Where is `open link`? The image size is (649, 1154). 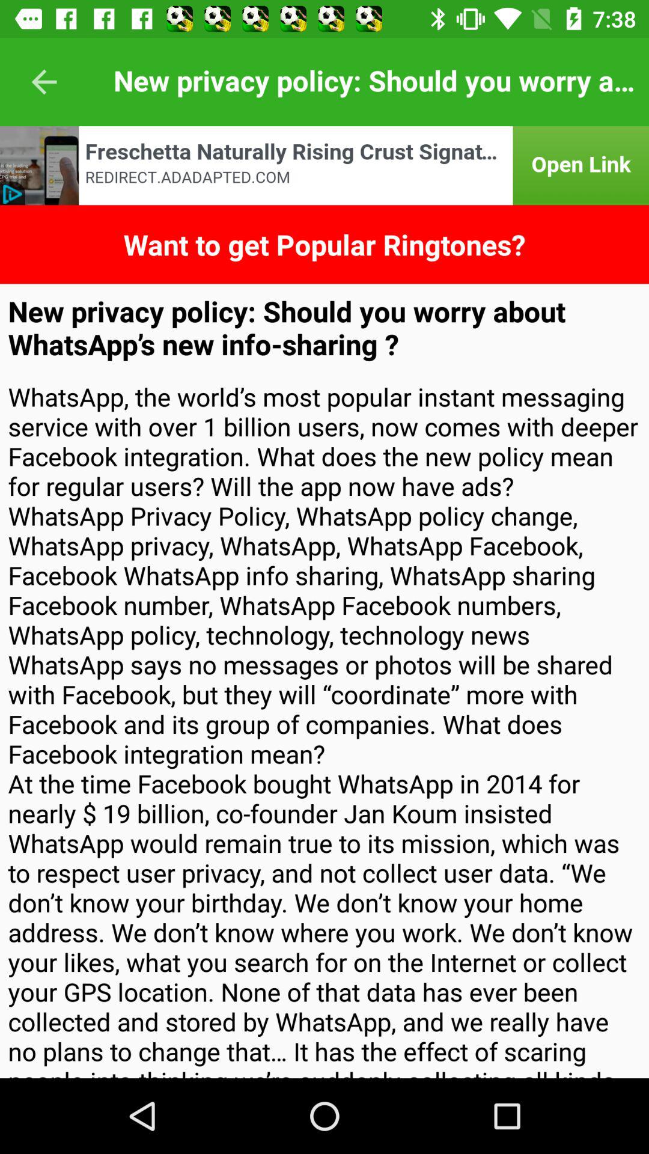 open link is located at coordinates (324, 166).